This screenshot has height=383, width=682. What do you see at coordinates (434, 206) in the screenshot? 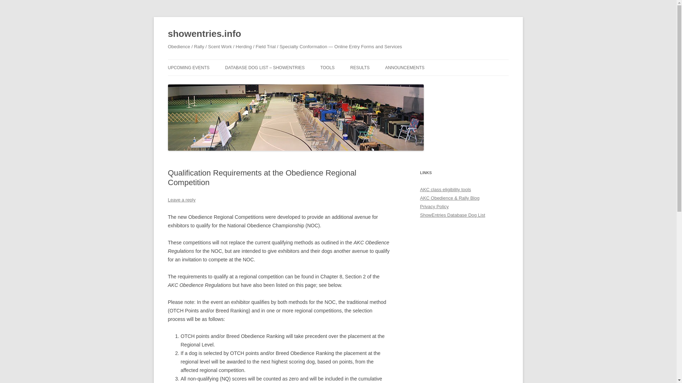
I see `Privacy Policy` at bounding box center [434, 206].